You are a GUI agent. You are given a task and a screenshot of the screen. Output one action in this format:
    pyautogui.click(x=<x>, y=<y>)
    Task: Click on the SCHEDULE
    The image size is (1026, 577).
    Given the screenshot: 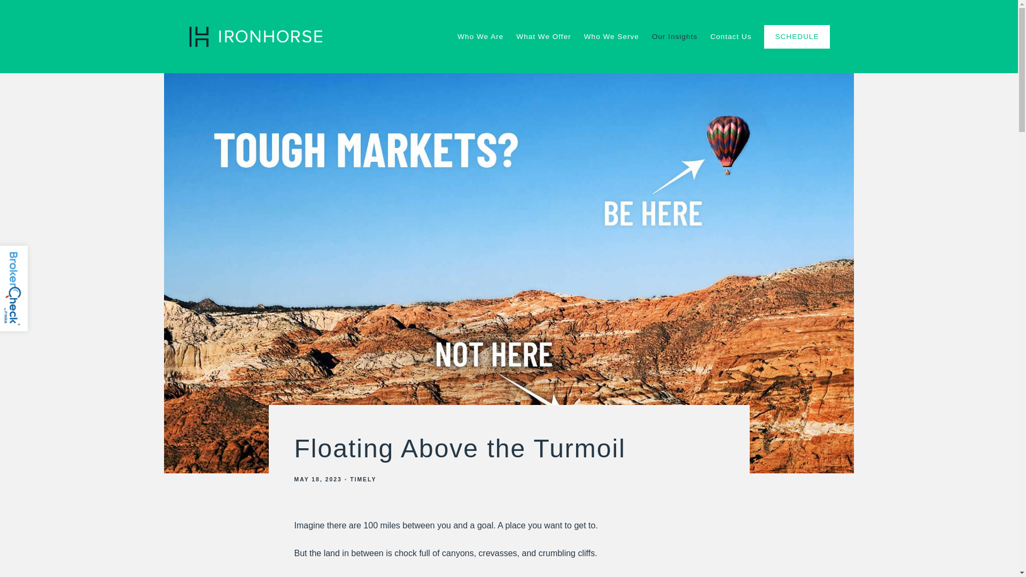 What is the action you would take?
    pyautogui.click(x=796, y=36)
    